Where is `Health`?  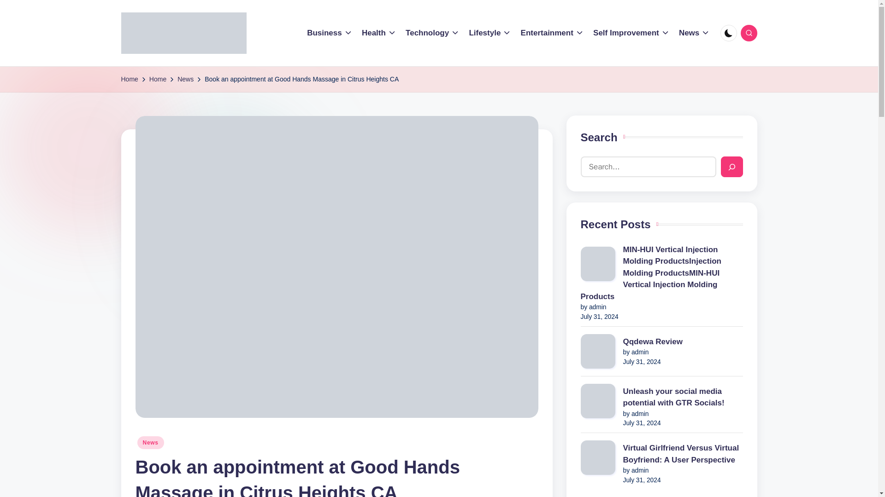 Health is located at coordinates (379, 33).